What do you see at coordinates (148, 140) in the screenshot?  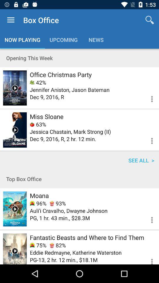 I see `more options` at bounding box center [148, 140].